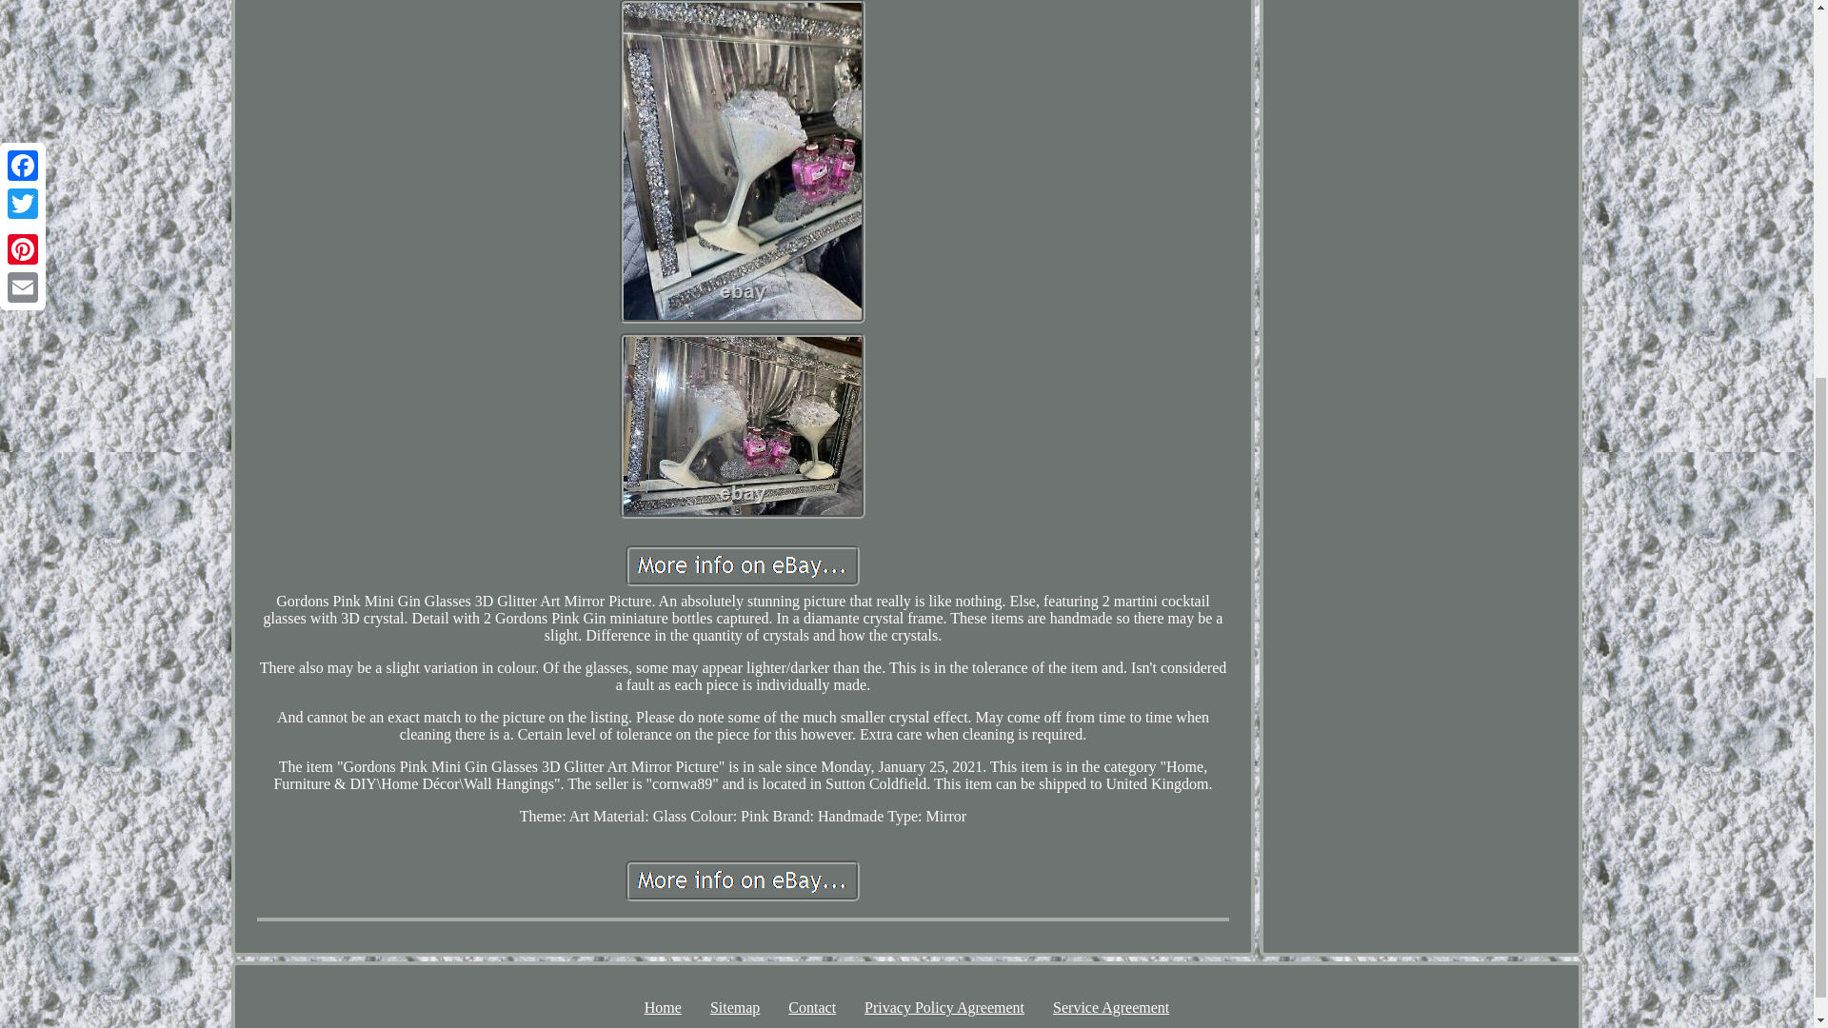 This screenshot has height=1028, width=1828. Describe the element at coordinates (742, 425) in the screenshot. I see `Gordons Pink Mini Gin Glasses 3D Glitter Art Mirror Picture` at that location.